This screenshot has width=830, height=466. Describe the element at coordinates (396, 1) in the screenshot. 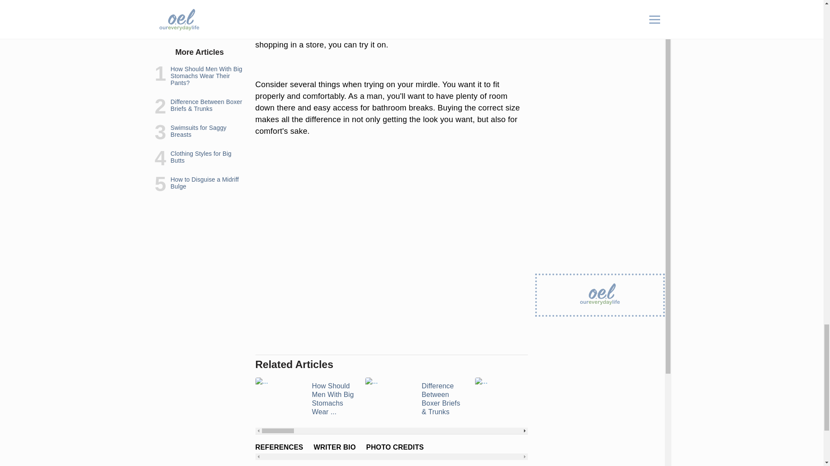

I see `chest measurement` at that location.